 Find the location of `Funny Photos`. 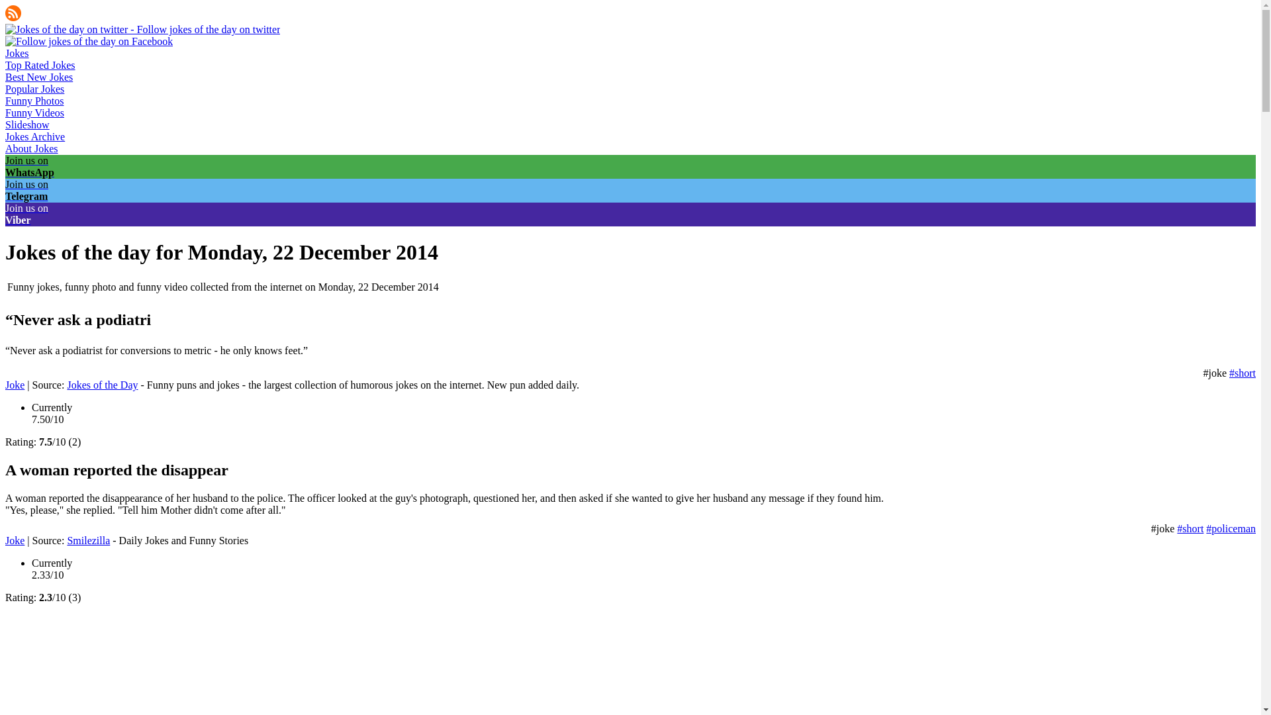

Funny Photos is located at coordinates (34, 101).